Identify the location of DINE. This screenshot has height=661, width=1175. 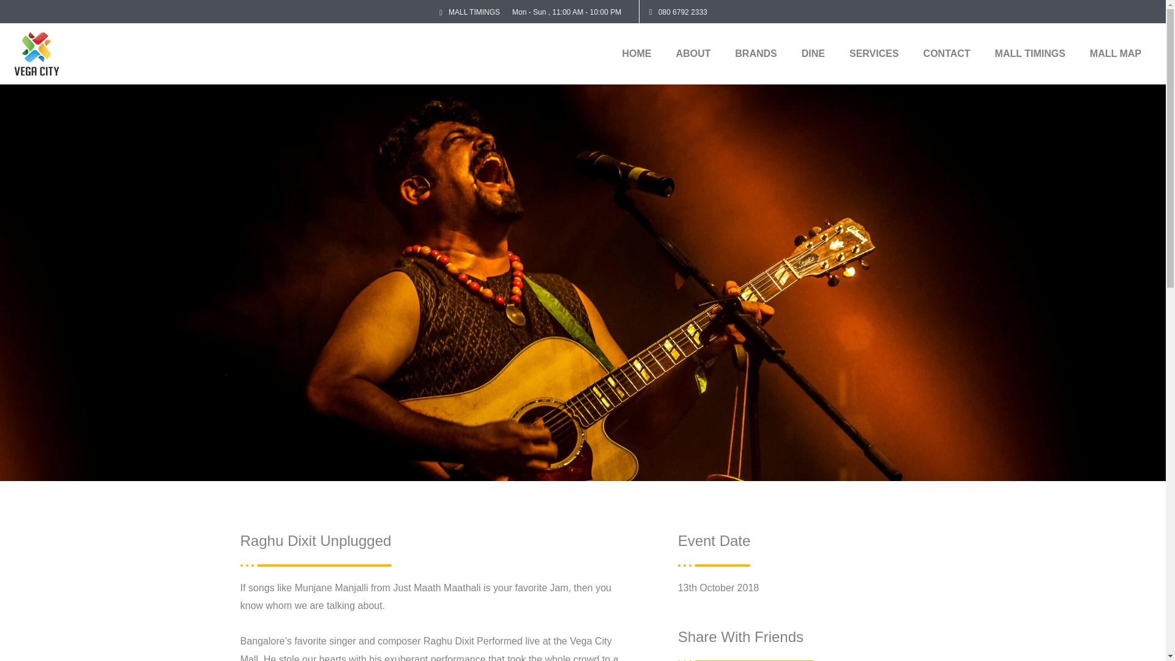
(813, 54).